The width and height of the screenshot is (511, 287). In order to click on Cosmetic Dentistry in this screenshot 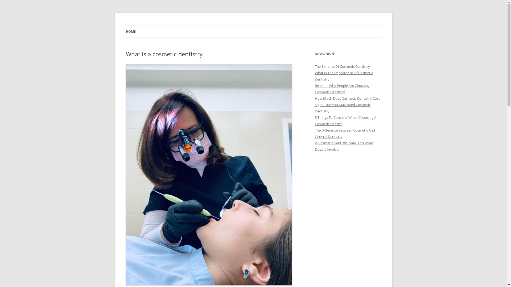, I will do `click(159, 26)`.